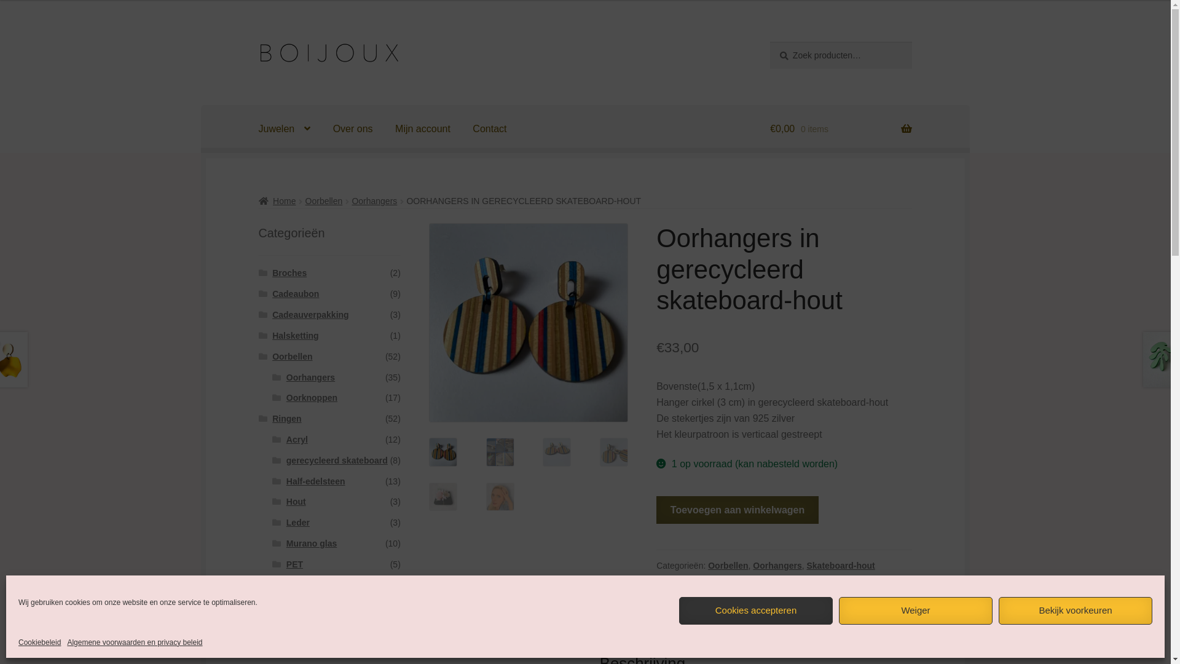 The image size is (1180, 664). What do you see at coordinates (529, 323) in the screenshot?
I see `IMG_6088` at bounding box center [529, 323].